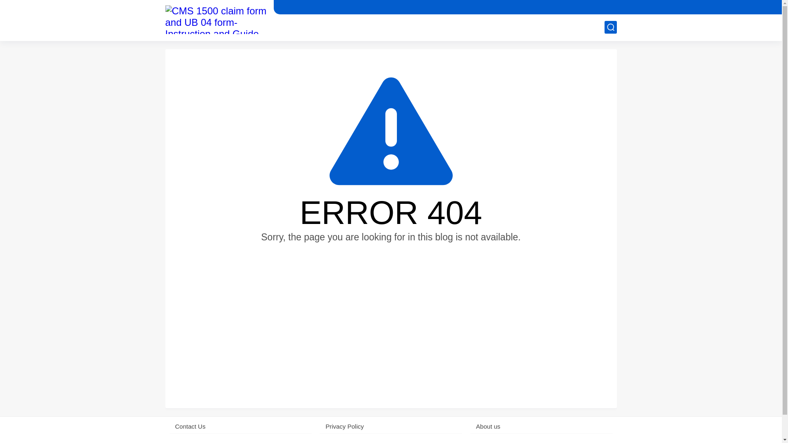 The width and height of the screenshot is (788, 443). I want to click on Contact Us, so click(240, 426).